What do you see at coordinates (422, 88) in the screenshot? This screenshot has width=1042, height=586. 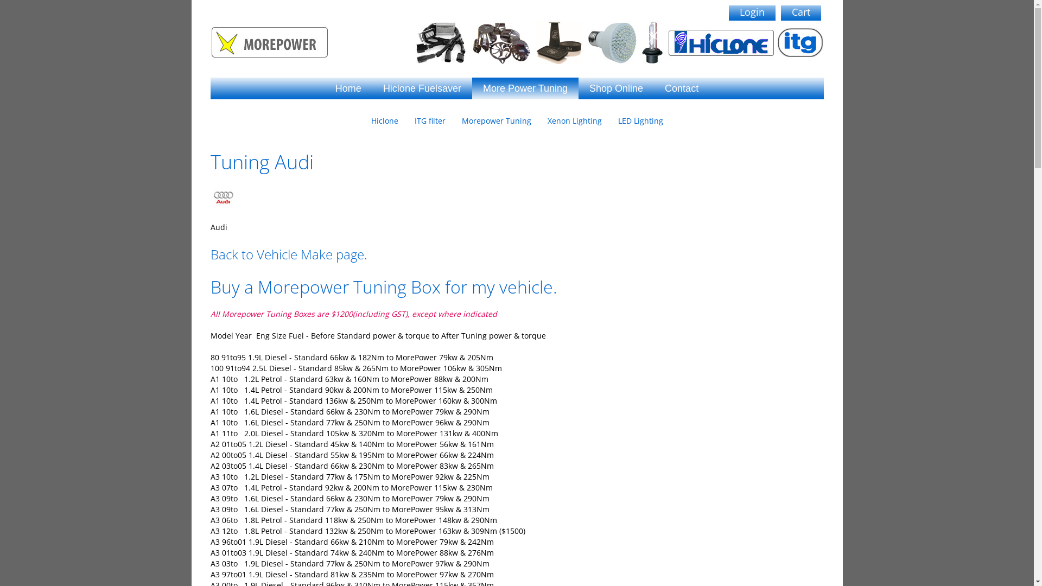 I see `Hiclone Fuelsaver` at bounding box center [422, 88].